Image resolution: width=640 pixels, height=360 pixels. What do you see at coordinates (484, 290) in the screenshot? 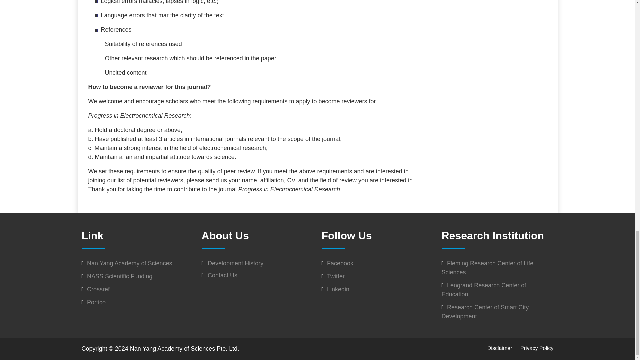
I see `Lengrand Research Center of Education` at bounding box center [484, 290].